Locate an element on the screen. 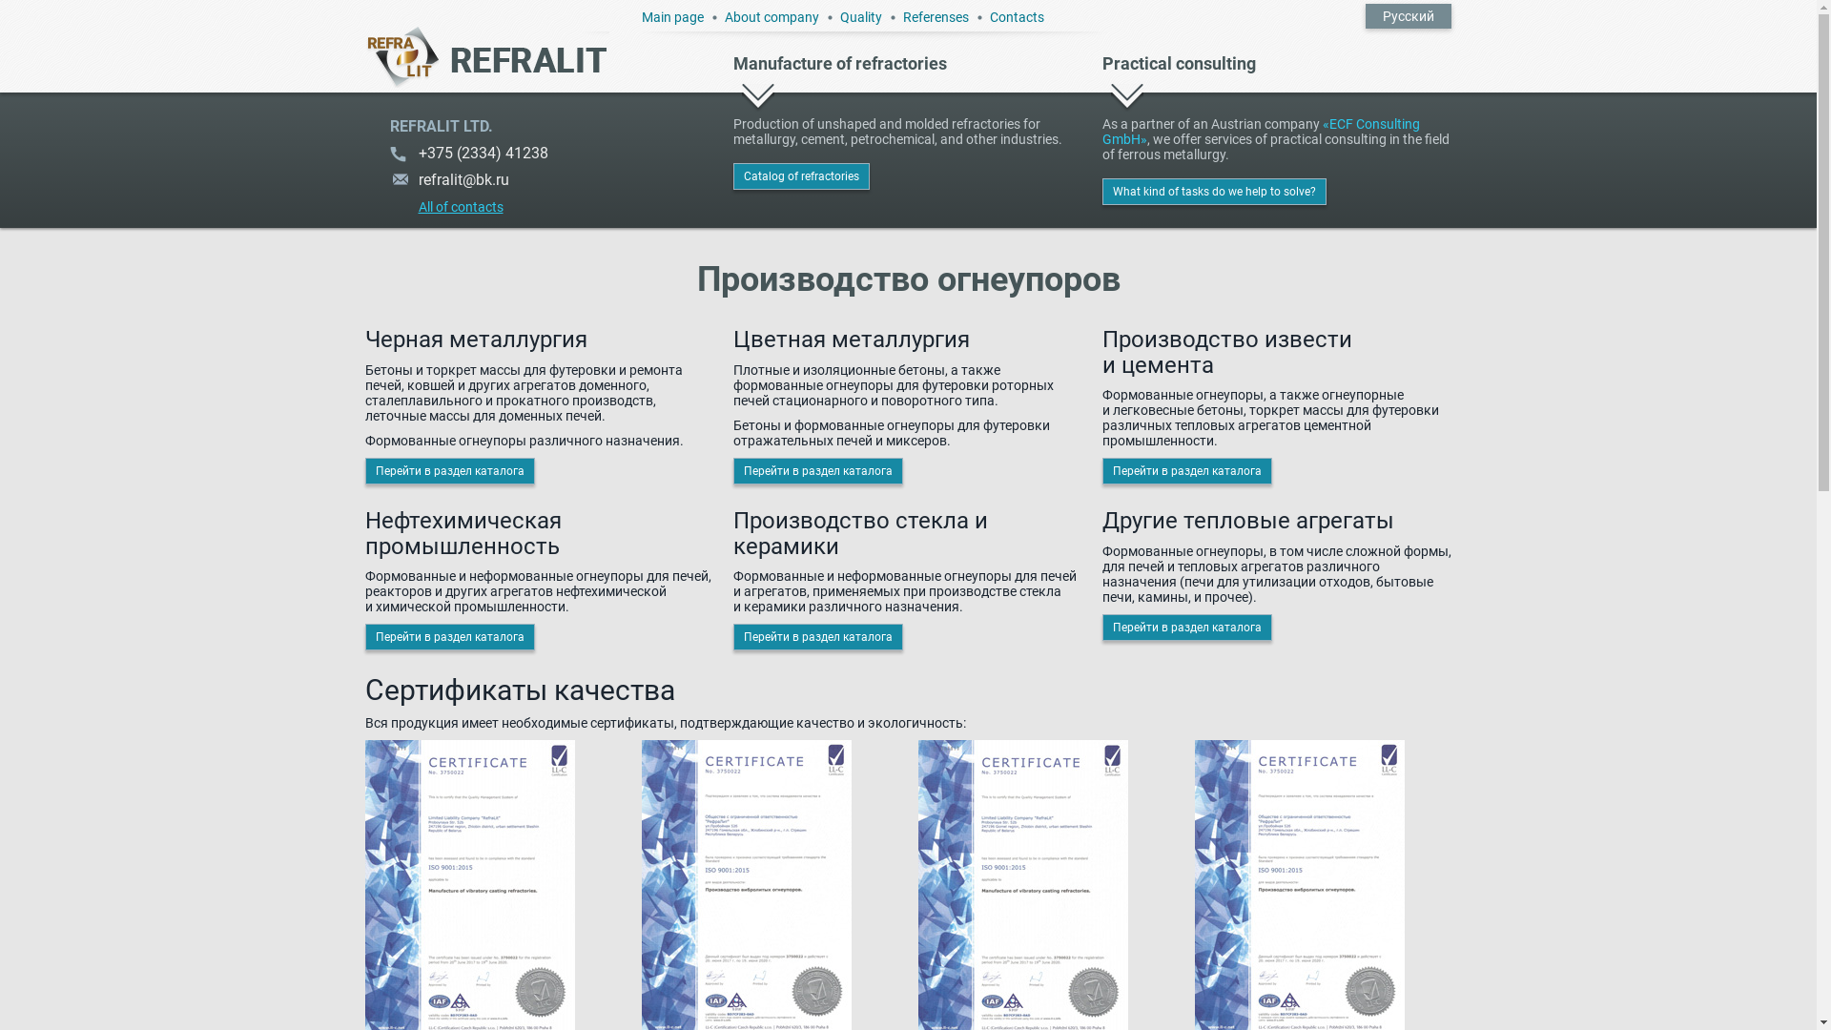 This screenshot has width=1831, height=1030. What kind of tasks do we help to solve? is located at coordinates (1215, 191).